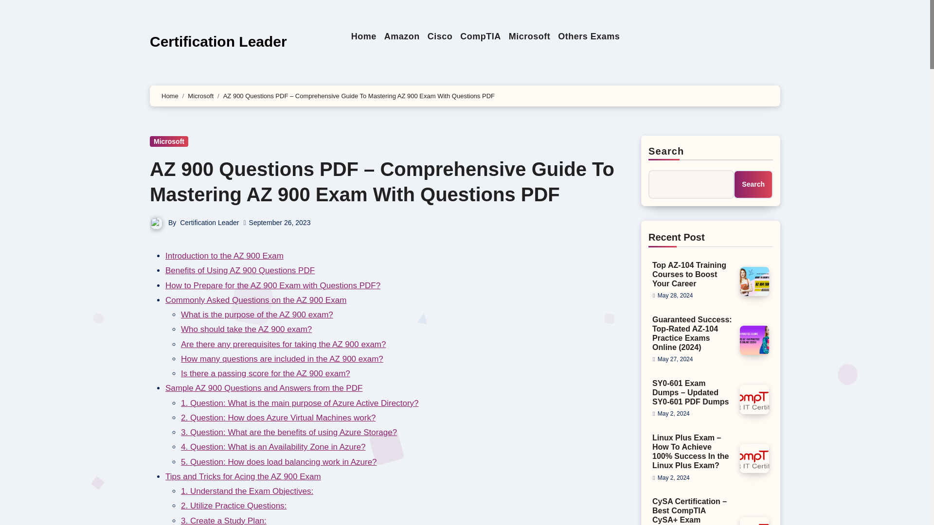 The image size is (934, 525). Describe the element at coordinates (224, 256) in the screenshot. I see `Introduction to the AZ 900 Exam` at that location.